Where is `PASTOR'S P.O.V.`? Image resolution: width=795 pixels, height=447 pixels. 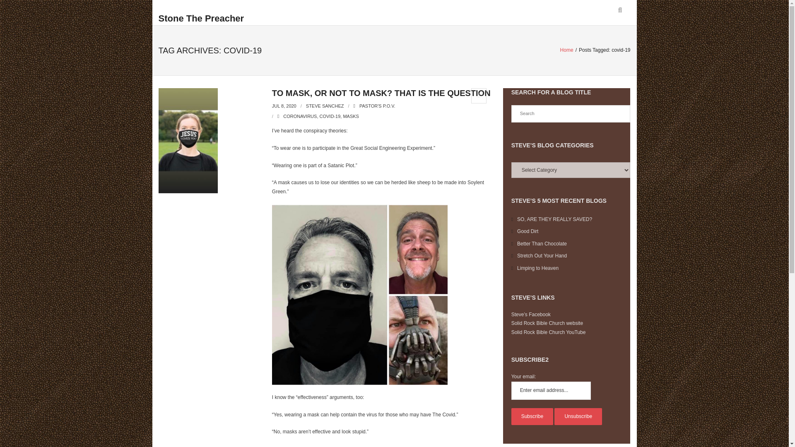
PASTOR'S P.O.V. is located at coordinates (377, 106).